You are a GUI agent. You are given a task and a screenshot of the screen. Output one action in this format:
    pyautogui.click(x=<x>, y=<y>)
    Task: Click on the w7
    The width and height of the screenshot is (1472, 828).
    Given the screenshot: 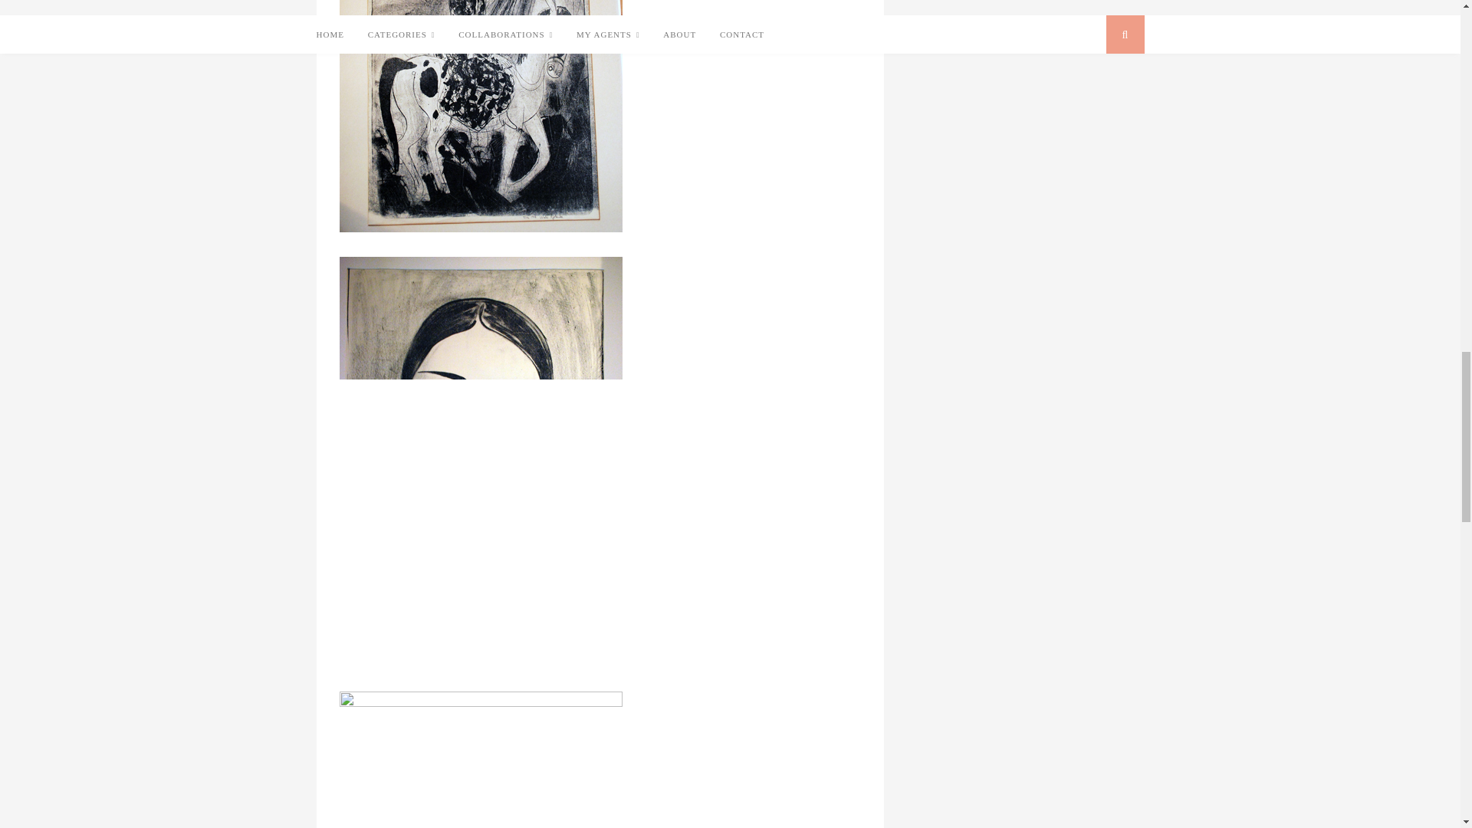 What is the action you would take?
    pyautogui.click(x=480, y=759)
    